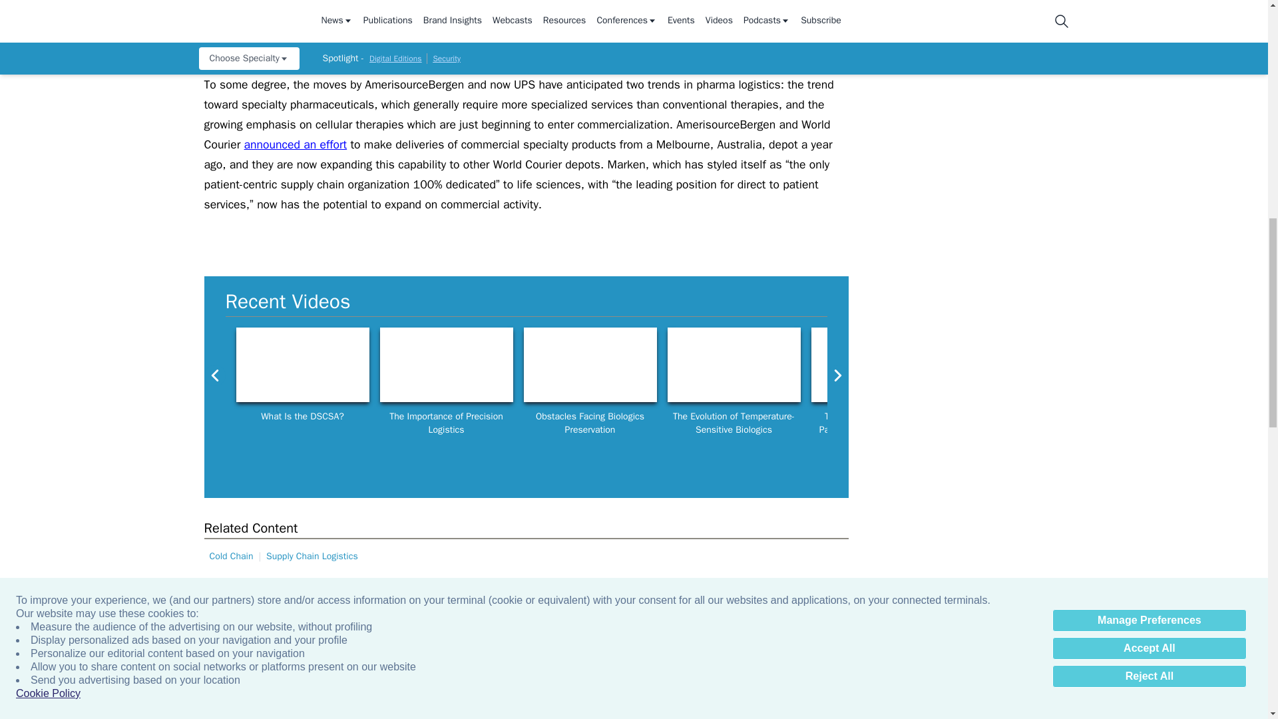  Describe the element at coordinates (446, 365) in the screenshot. I see `The Importance of Precision Logistics` at that location.